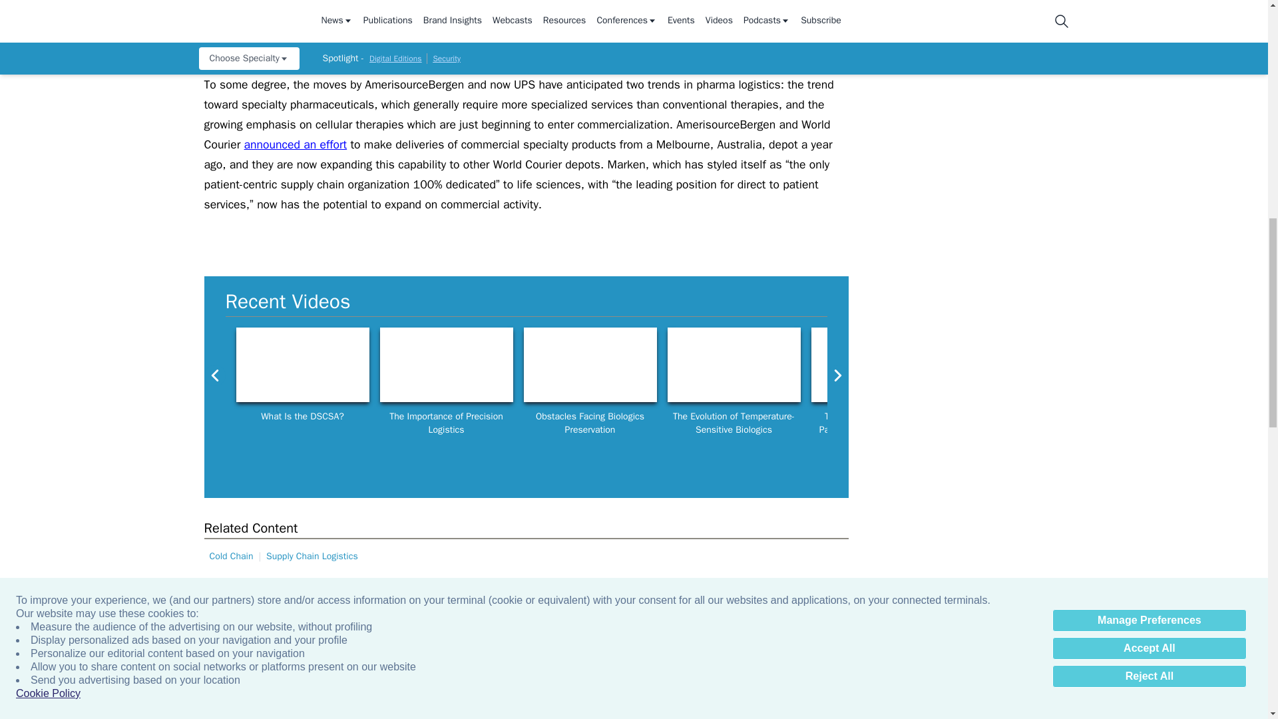  Describe the element at coordinates (446, 365) in the screenshot. I see `The Importance of Precision Logistics` at that location.